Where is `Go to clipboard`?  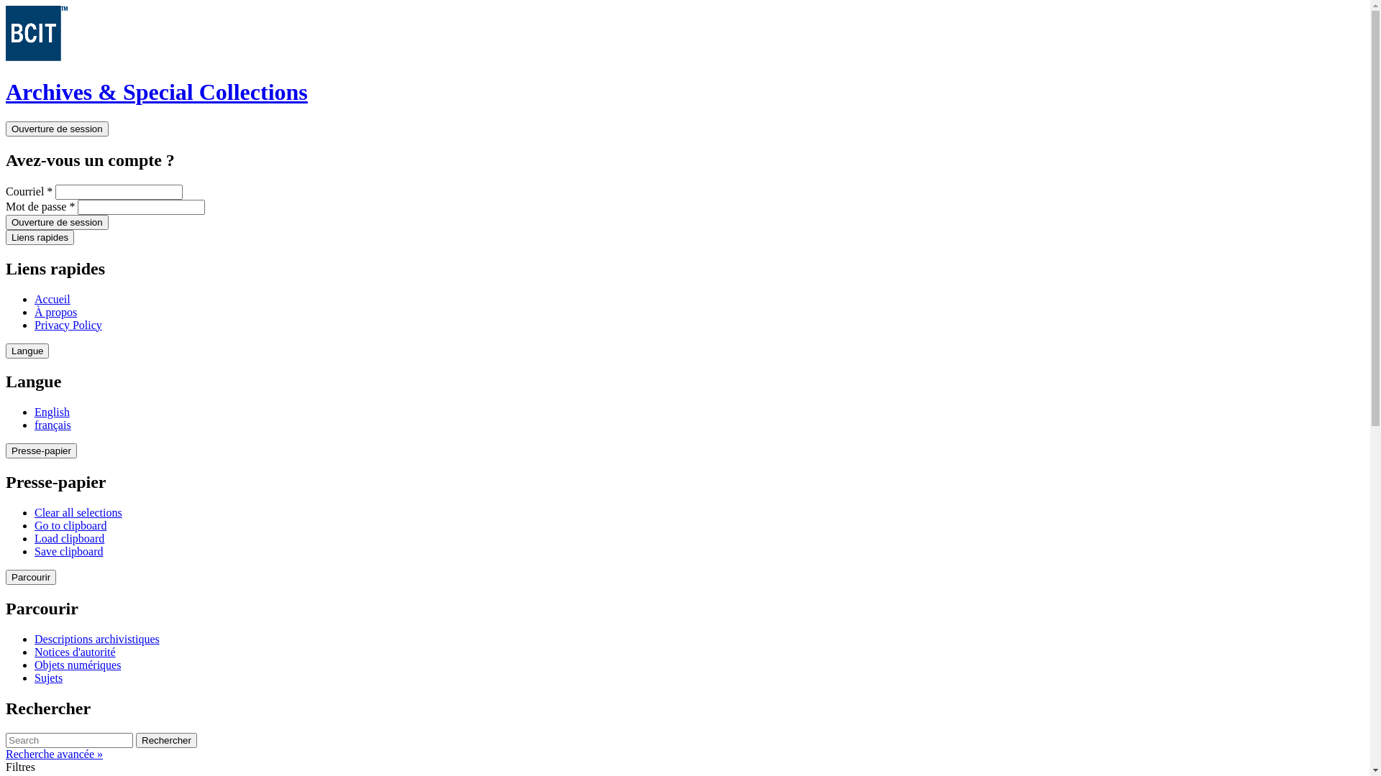
Go to clipboard is located at coordinates (70, 526).